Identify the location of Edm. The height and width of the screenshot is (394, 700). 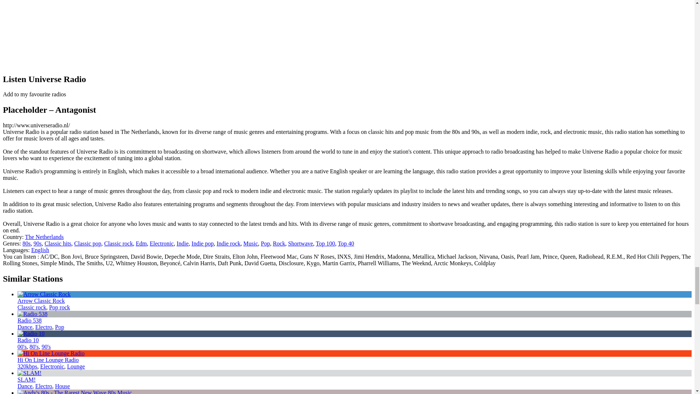
(141, 243).